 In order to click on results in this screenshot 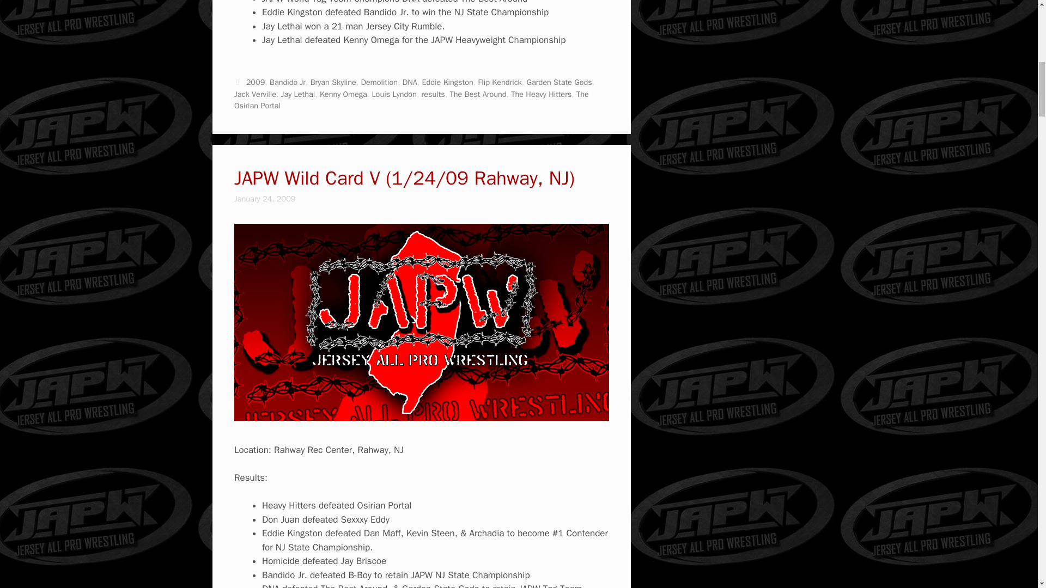, I will do `click(433, 94)`.